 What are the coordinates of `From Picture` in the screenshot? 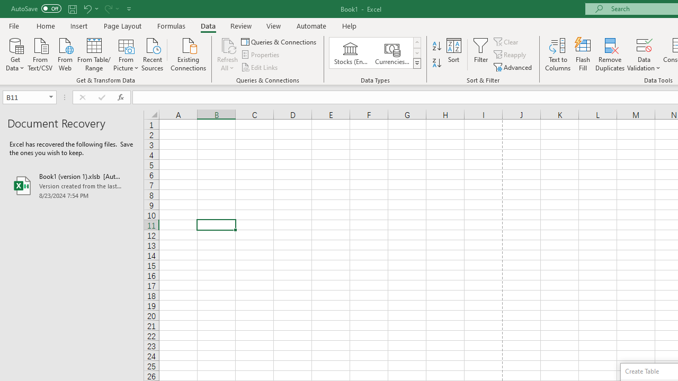 It's located at (126, 53).